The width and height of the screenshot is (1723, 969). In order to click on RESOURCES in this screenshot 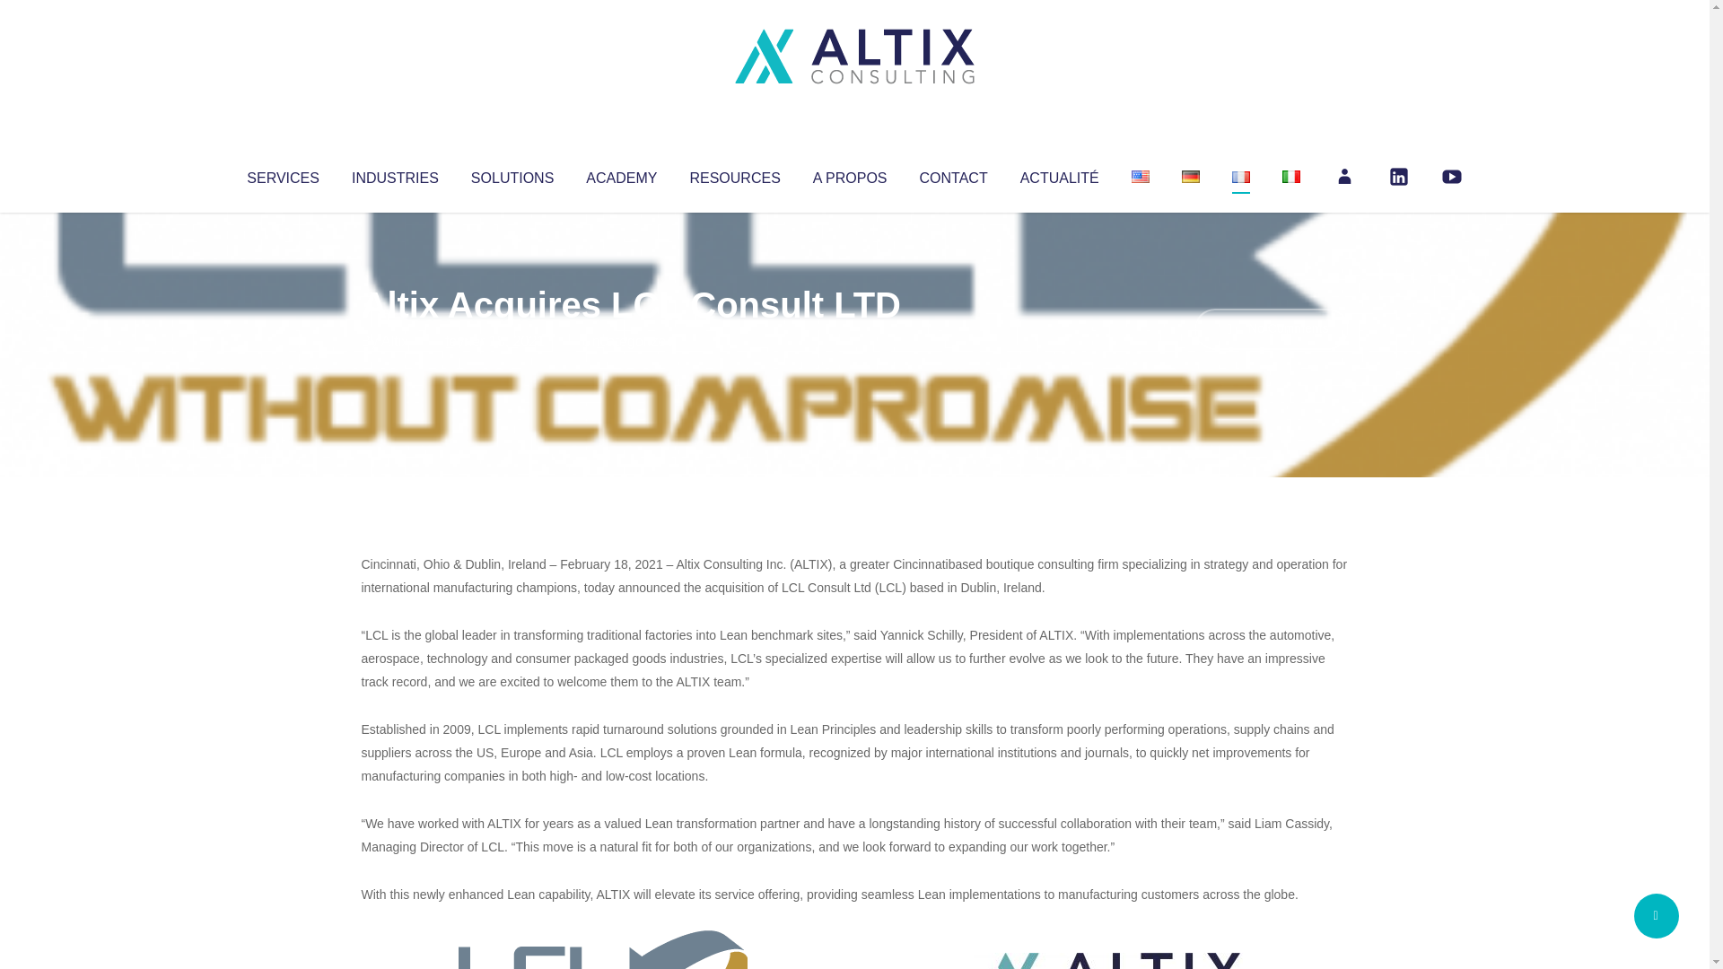, I will do `click(734, 174)`.